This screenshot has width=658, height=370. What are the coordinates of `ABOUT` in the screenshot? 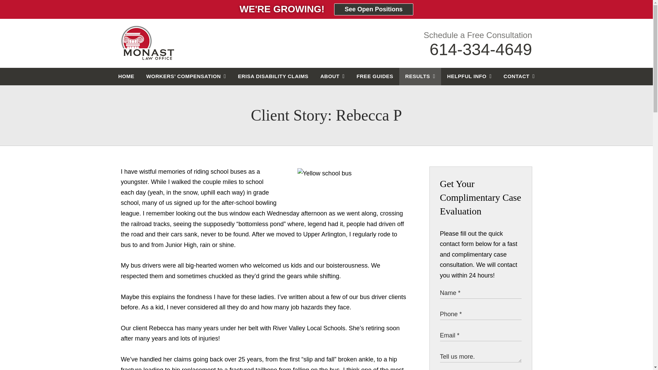 It's located at (332, 76).